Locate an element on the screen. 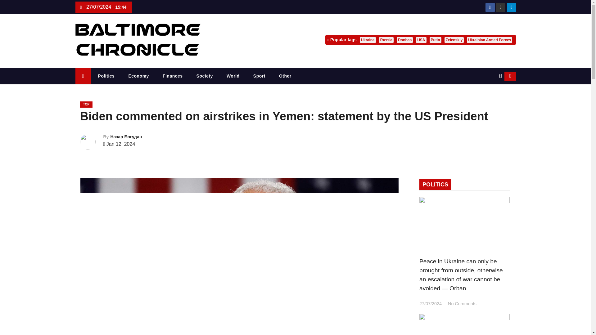 The height and width of the screenshot is (335, 596). Donbas is located at coordinates (405, 40).